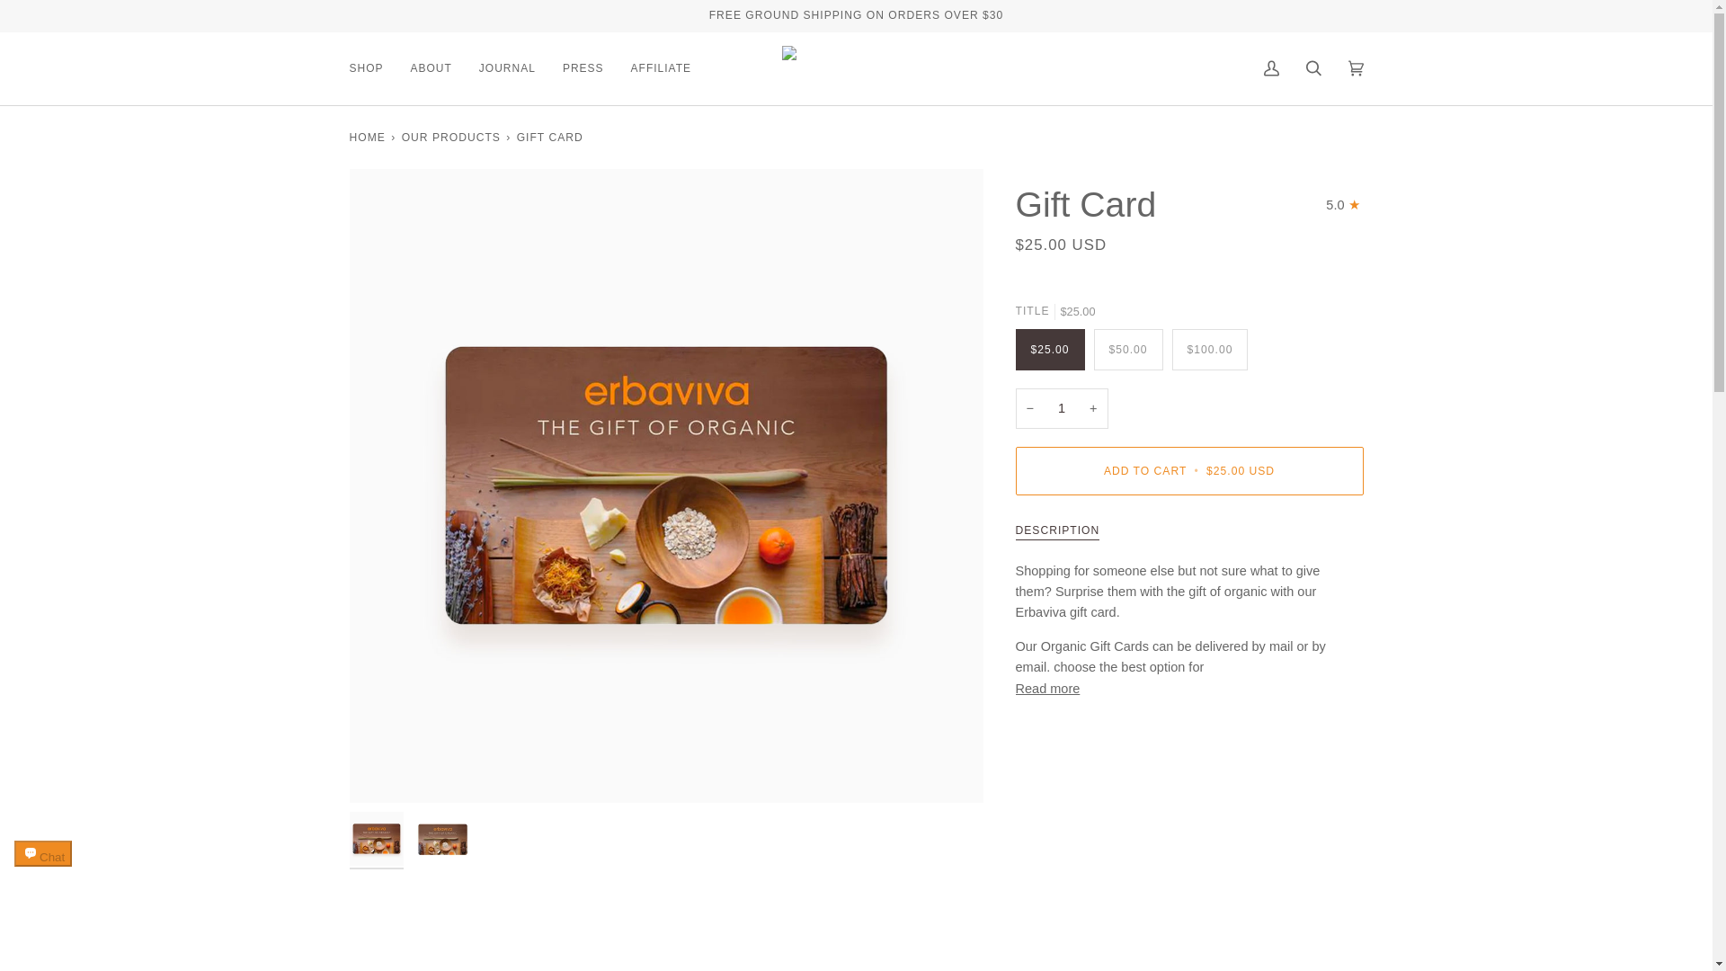  Describe the element at coordinates (431, 68) in the screenshot. I see `ABOUT` at that location.